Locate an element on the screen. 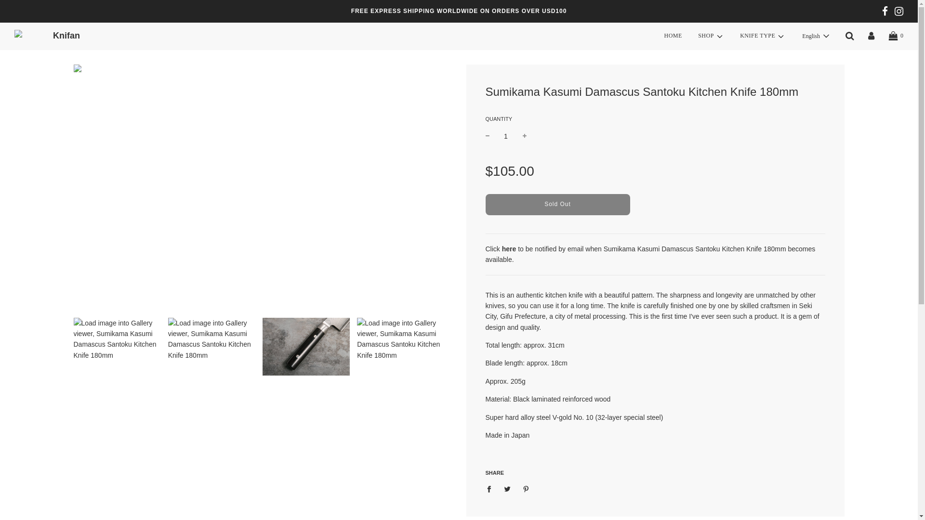  HOME is located at coordinates (673, 36).